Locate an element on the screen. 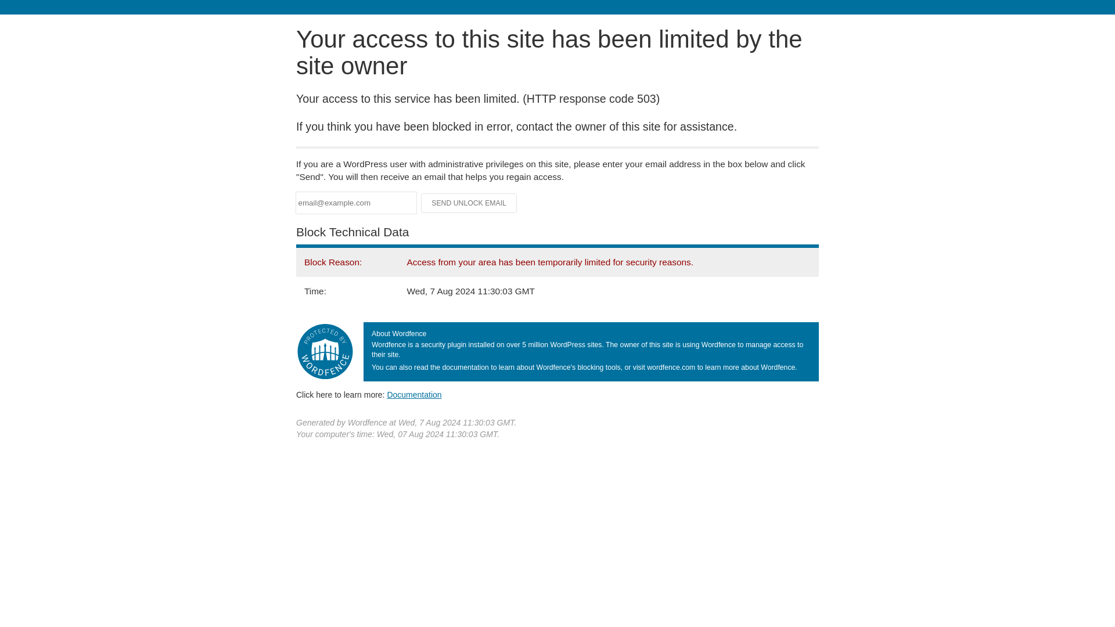  Documentation is located at coordinates (414, 394).